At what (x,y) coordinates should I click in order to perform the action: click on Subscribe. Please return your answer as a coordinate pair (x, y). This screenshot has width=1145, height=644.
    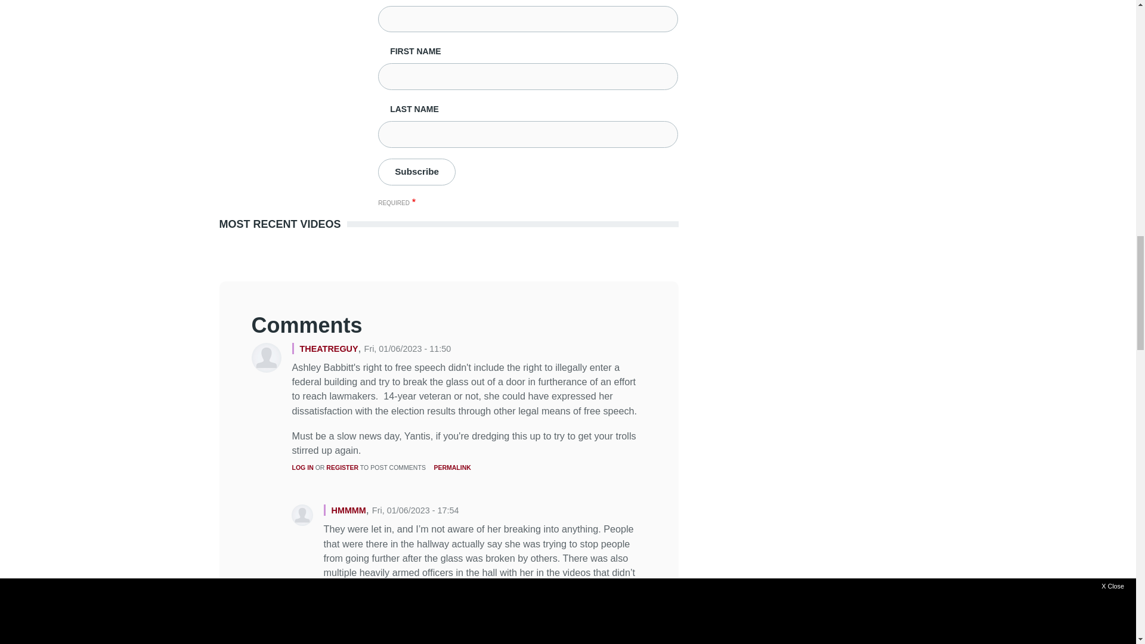
    Looking at the image, I should click on (416, 172).